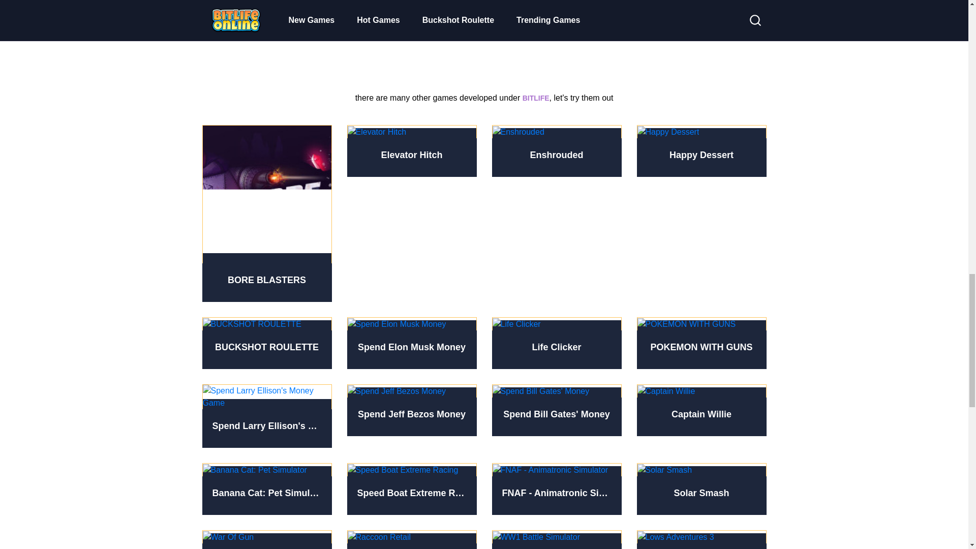 The height and width of the screenshot is (549, 976). I want to click on BUCKSHOT ROULETTE, so click(266, 343).